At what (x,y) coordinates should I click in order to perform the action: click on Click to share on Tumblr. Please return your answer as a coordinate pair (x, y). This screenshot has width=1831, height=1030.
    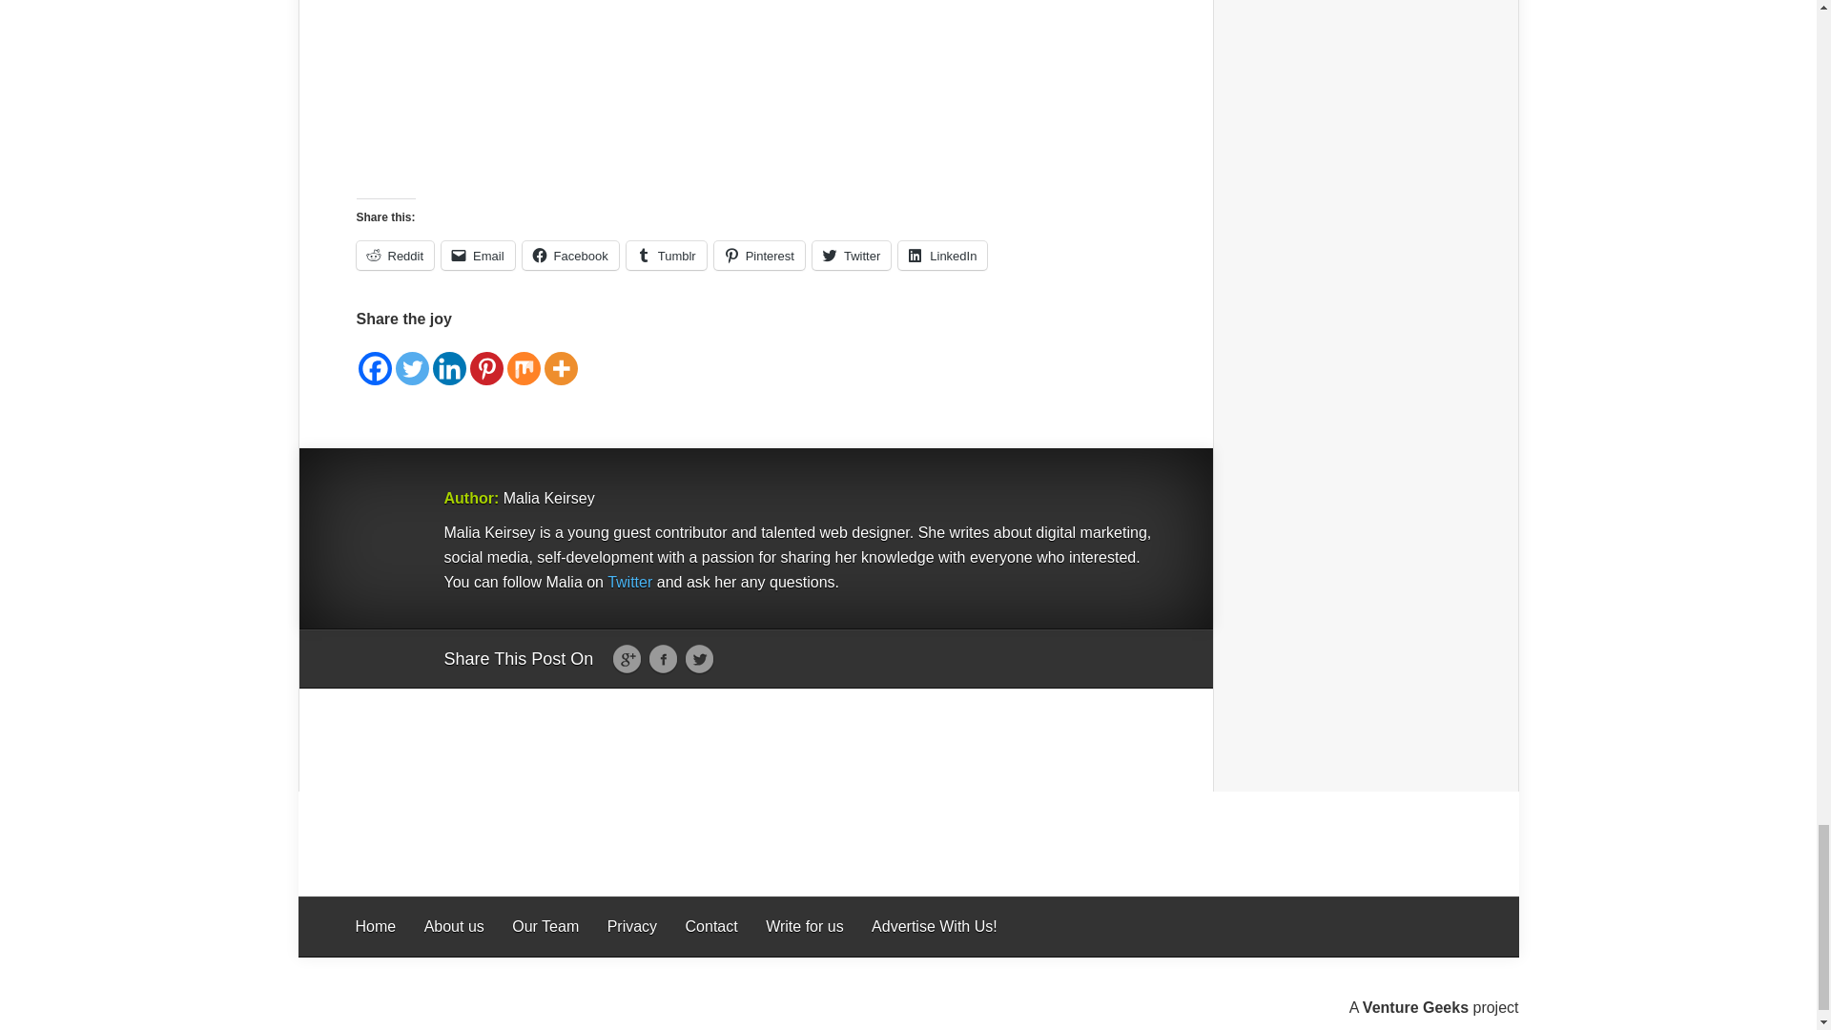
    Looking at the image, I should click on (666, 255).